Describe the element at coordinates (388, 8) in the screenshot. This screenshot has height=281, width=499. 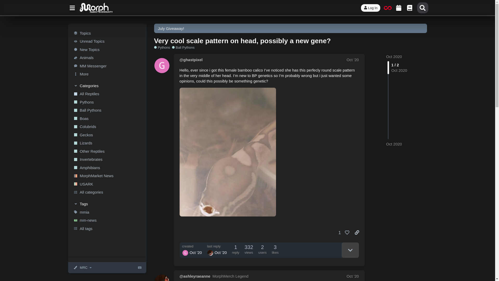
I see `ColdBlooded` at that location.